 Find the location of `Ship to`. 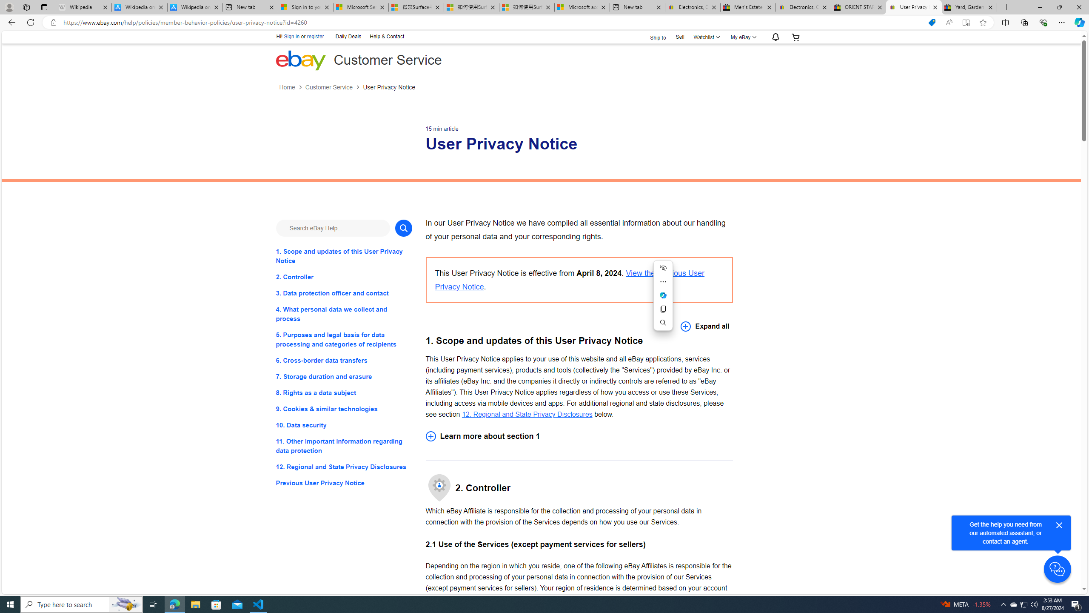

Ship to is located at coordinates (653, 37).